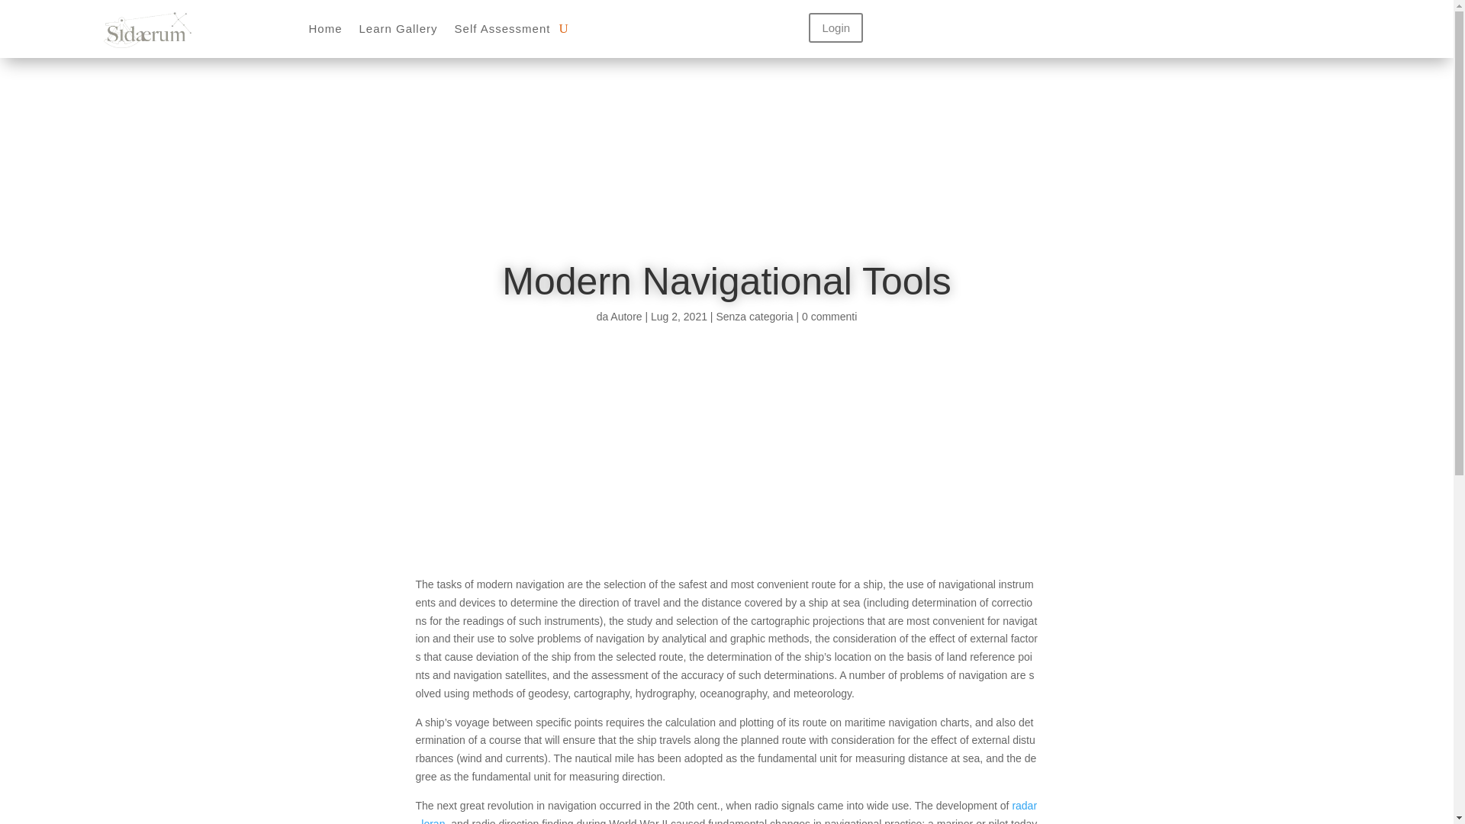 The height and width of the screenshot is (824, 1465). What do you see at coordinates (398, 29) in the screenshot?
I see `Learn Gallery` at bounding box center [398, 29].